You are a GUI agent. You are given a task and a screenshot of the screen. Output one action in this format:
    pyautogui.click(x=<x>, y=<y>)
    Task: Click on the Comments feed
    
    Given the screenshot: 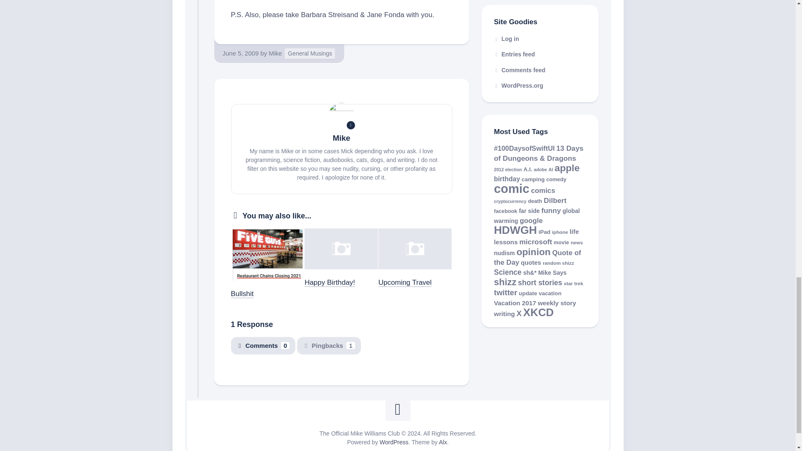 What is the action you would take?
    pyautogui.click(x=520, y=70)
    